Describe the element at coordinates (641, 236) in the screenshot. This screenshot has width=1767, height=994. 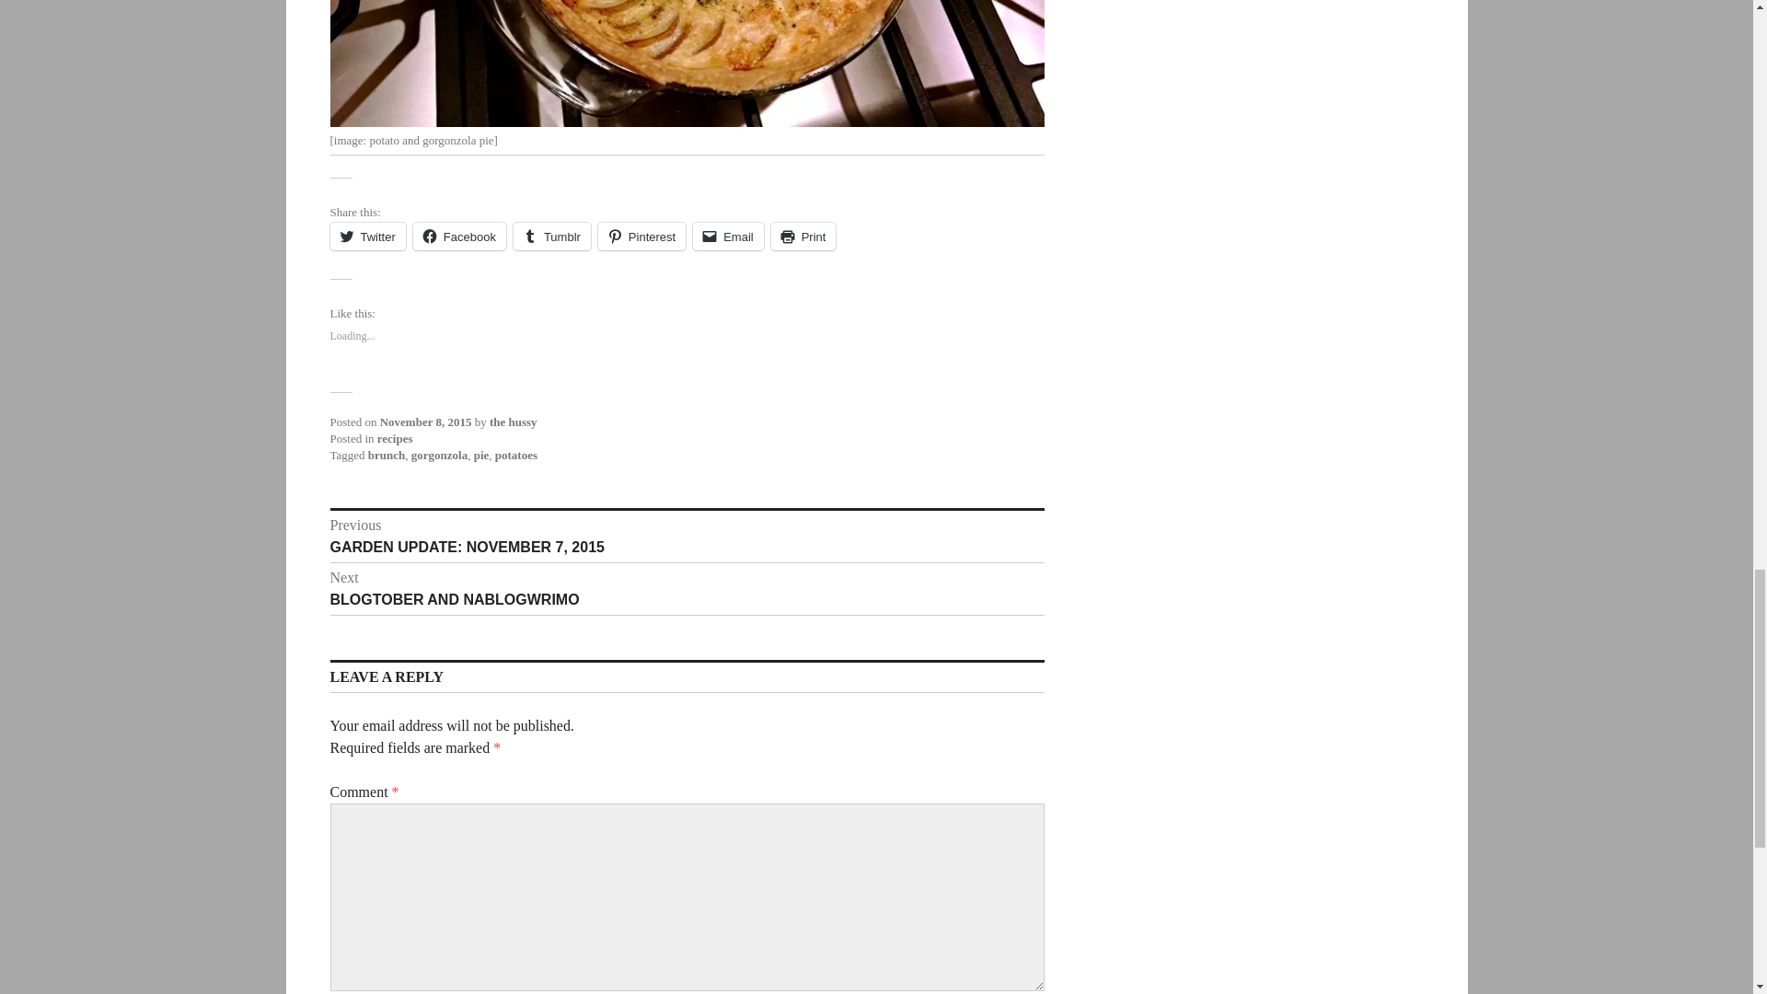
I see `brunch` at that location.